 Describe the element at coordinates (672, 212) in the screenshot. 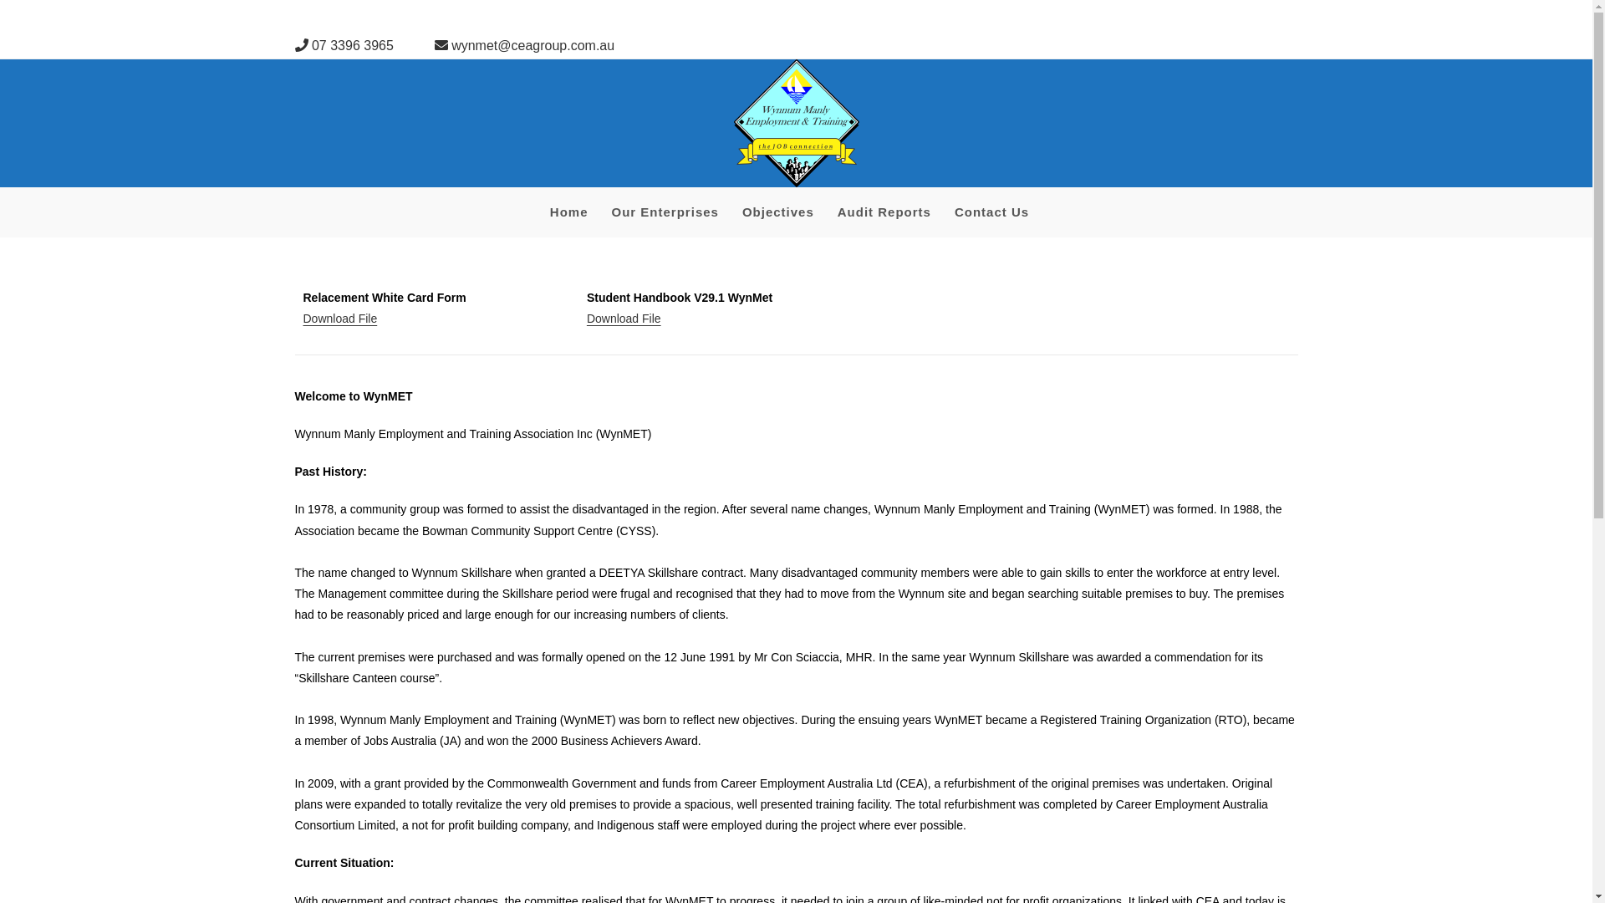

I see `Our Enterprises` at that location.